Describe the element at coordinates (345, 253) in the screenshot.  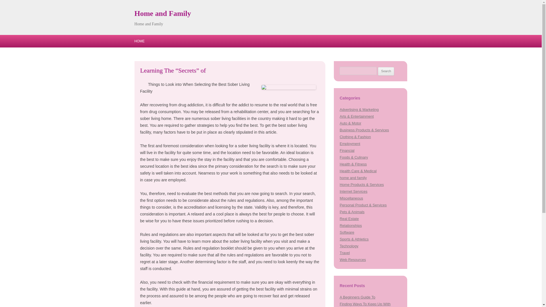
I see `Travel` at that location.